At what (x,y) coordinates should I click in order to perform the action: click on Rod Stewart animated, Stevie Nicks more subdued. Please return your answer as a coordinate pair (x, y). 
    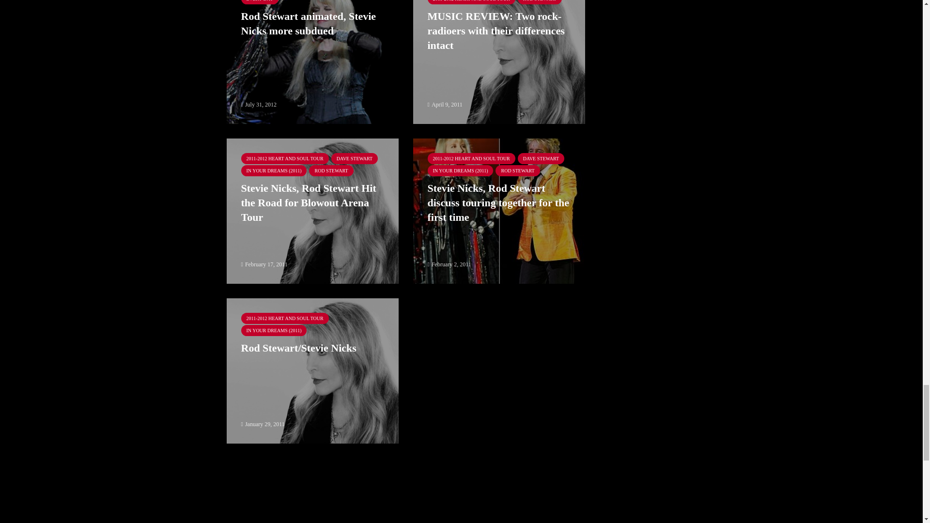
    Looking at the image, I should click on (313, 50).